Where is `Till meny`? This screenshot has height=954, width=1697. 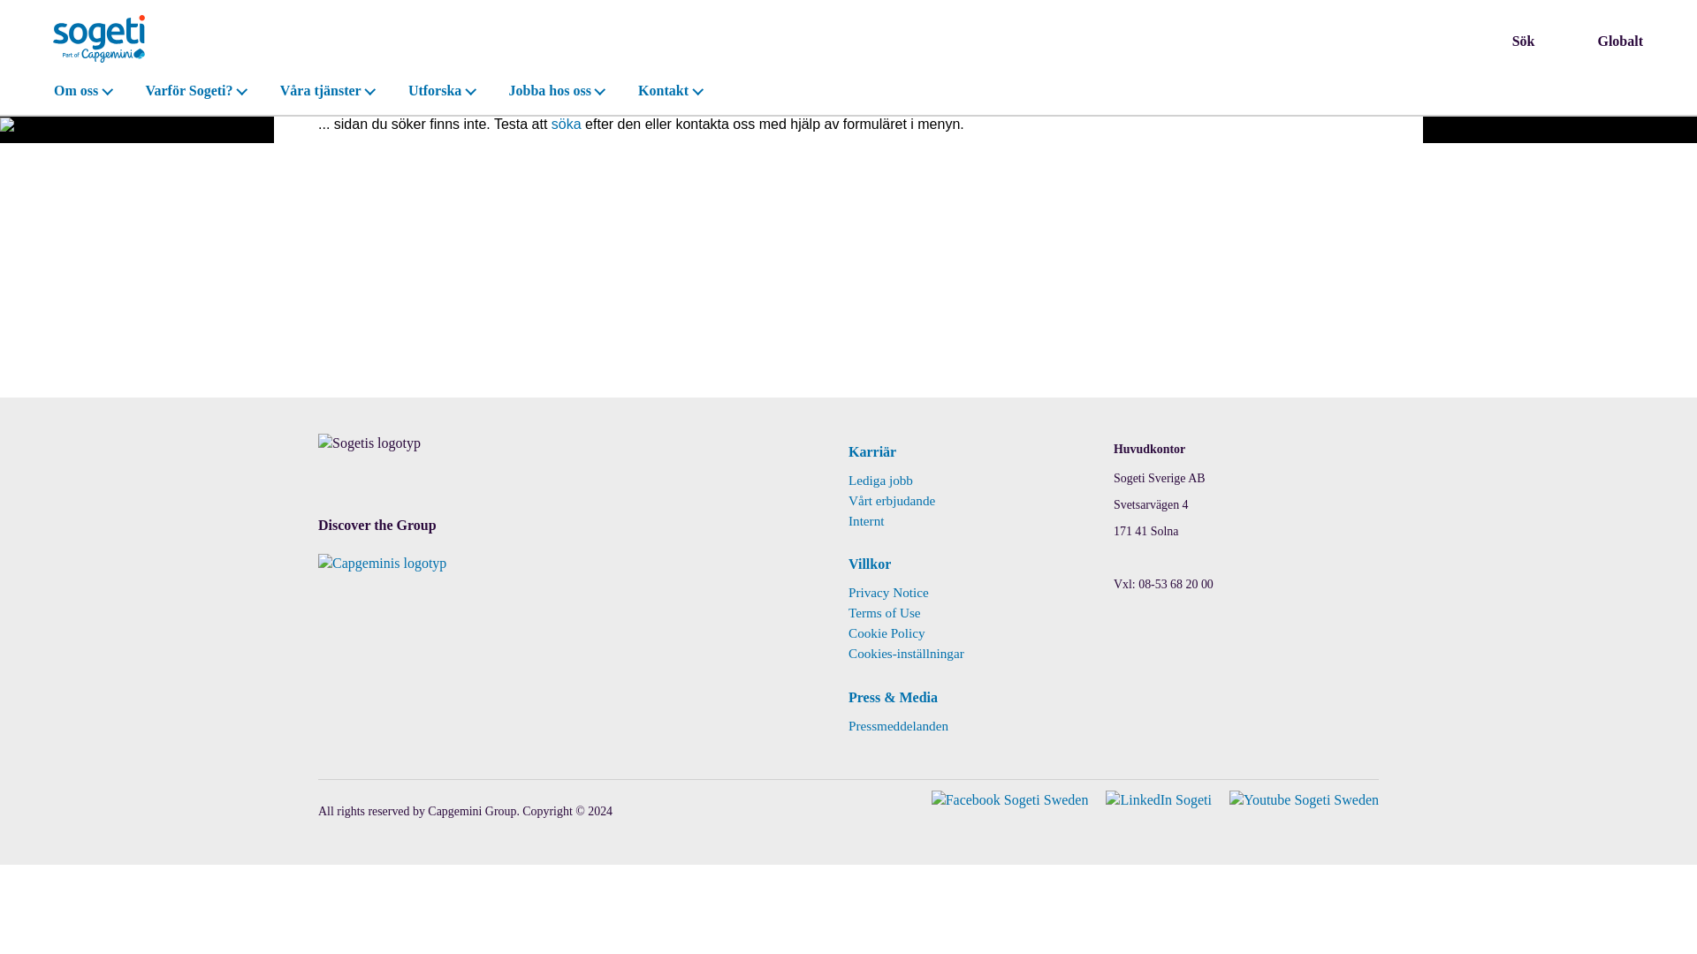
Till meny is located at coordinates (5, 5).